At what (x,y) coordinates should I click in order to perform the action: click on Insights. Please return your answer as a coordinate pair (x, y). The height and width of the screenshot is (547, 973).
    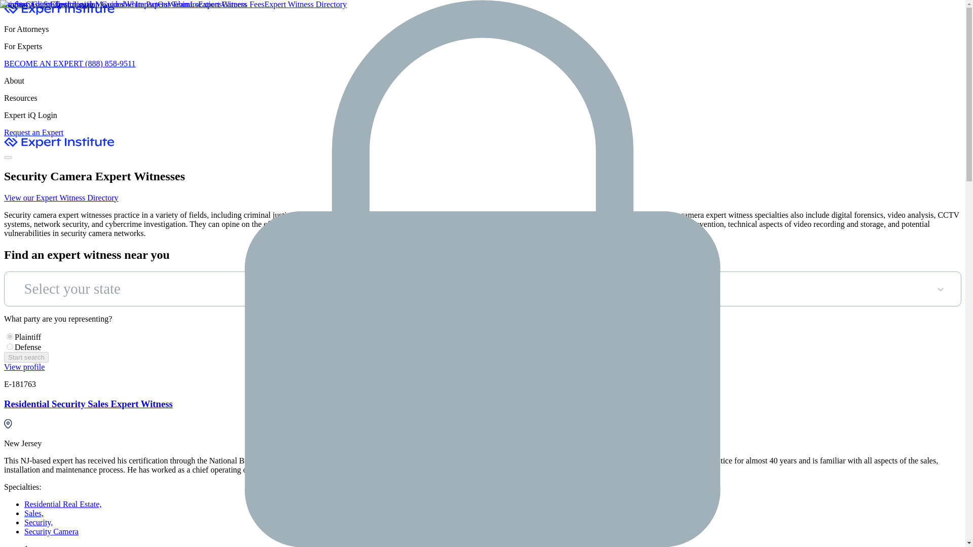
    Looking at the image, I should click on (13, 4).